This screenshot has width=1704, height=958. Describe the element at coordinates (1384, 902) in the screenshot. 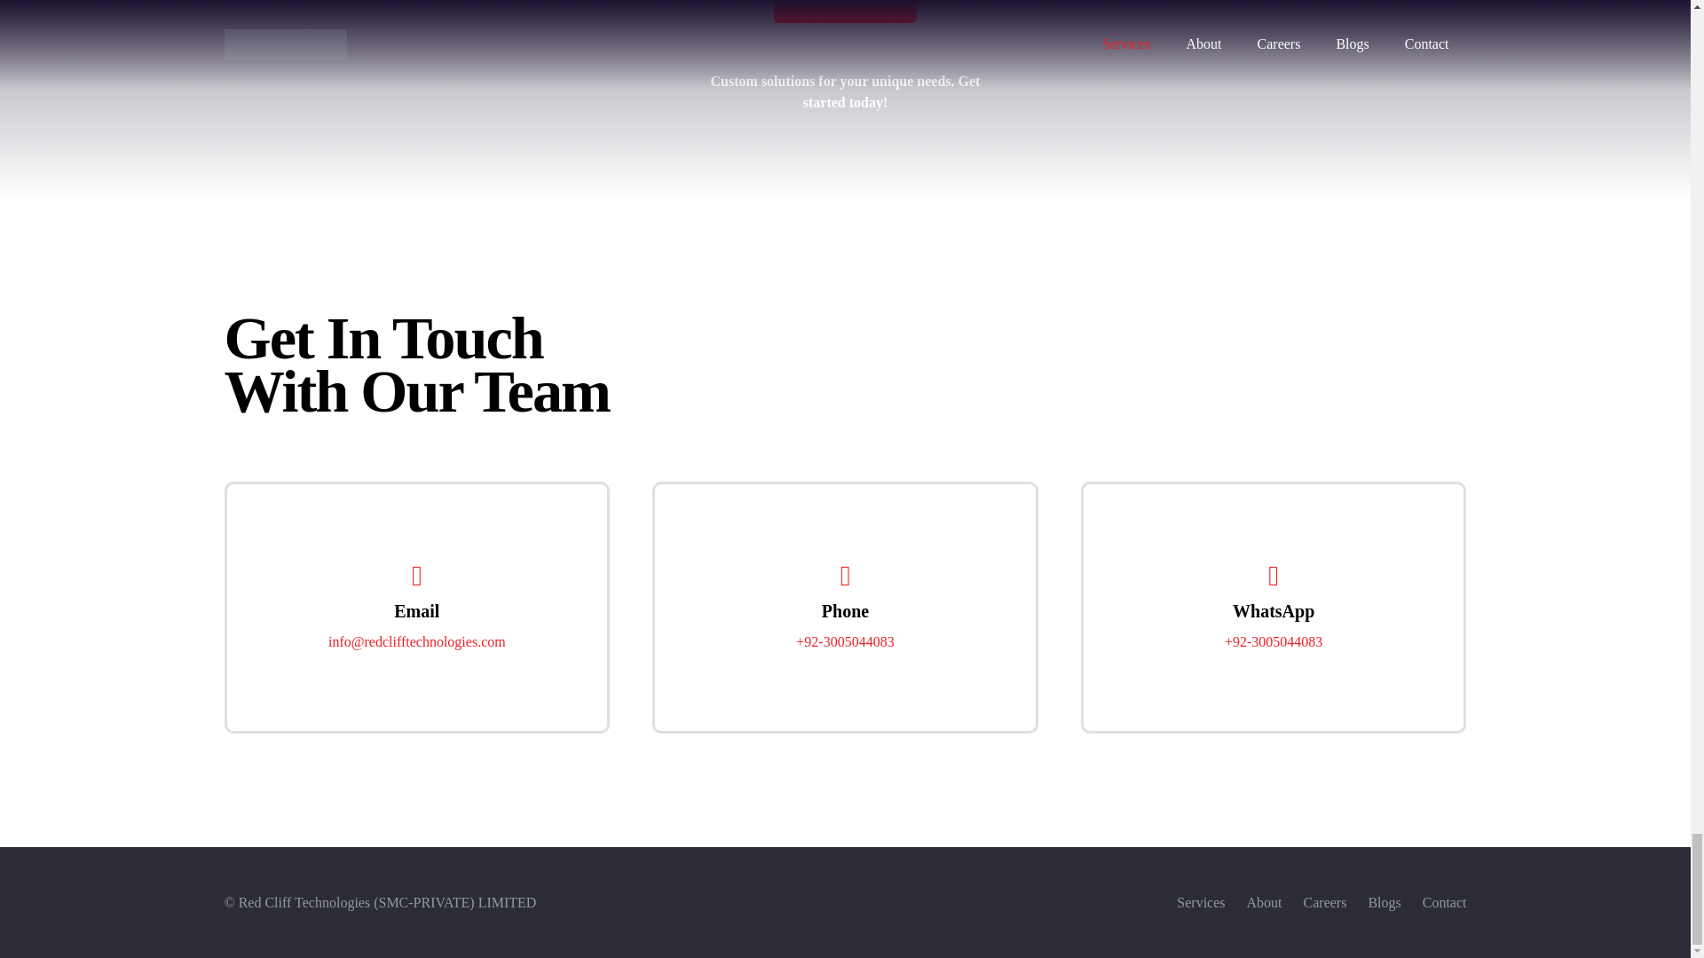

I see `Blogs` at that location.